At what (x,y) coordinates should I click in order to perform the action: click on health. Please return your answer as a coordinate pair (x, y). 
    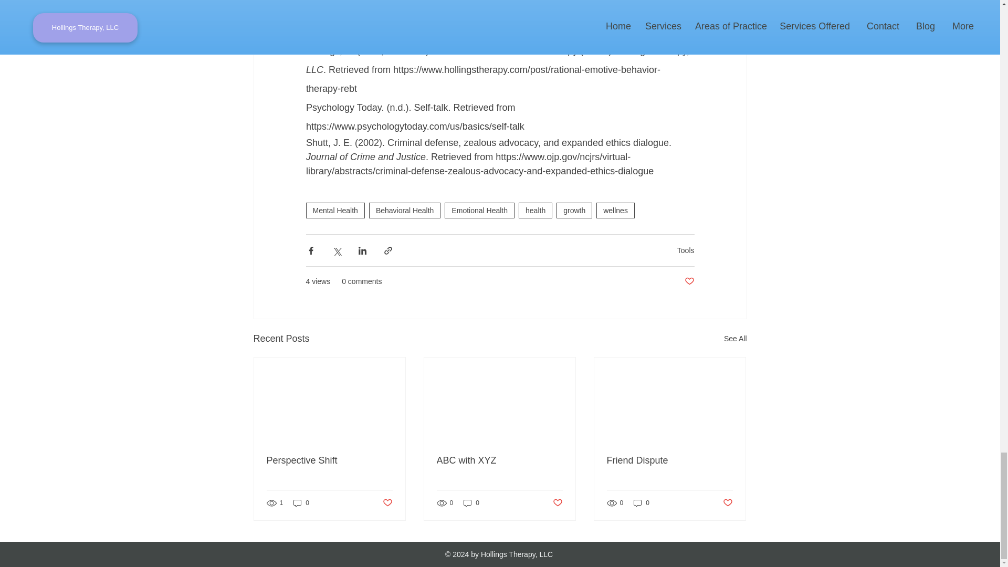
    Looking at the image, I should click on (535, 210).